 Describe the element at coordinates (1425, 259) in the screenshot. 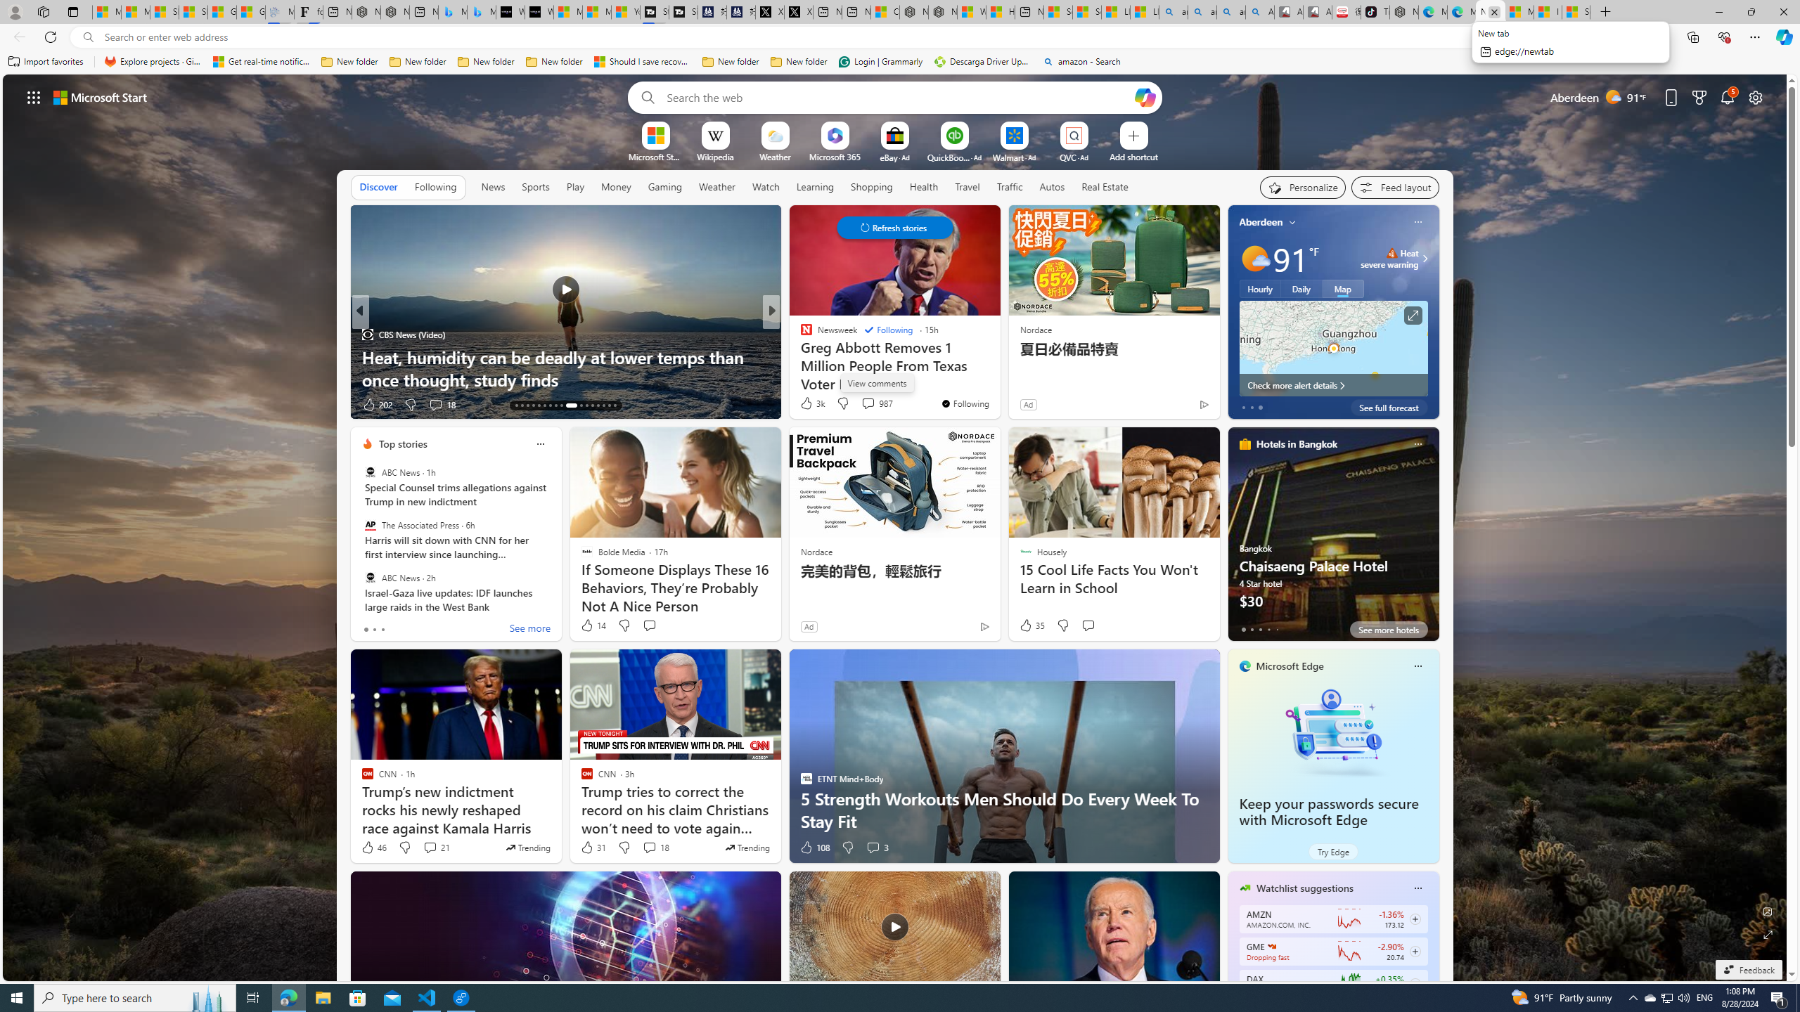

I see `Class: weather-arrow-glyph` at that location.